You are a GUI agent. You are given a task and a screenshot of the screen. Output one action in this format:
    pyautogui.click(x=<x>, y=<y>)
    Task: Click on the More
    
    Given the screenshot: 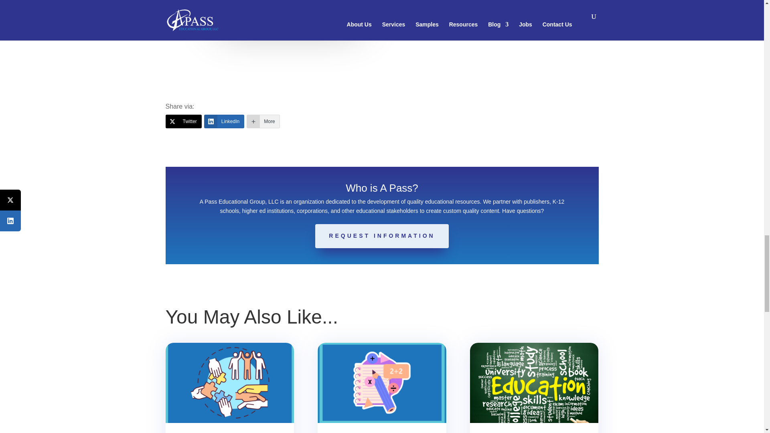 What is the action you would take?
    pyautogui.click(x=263, y=121)
    